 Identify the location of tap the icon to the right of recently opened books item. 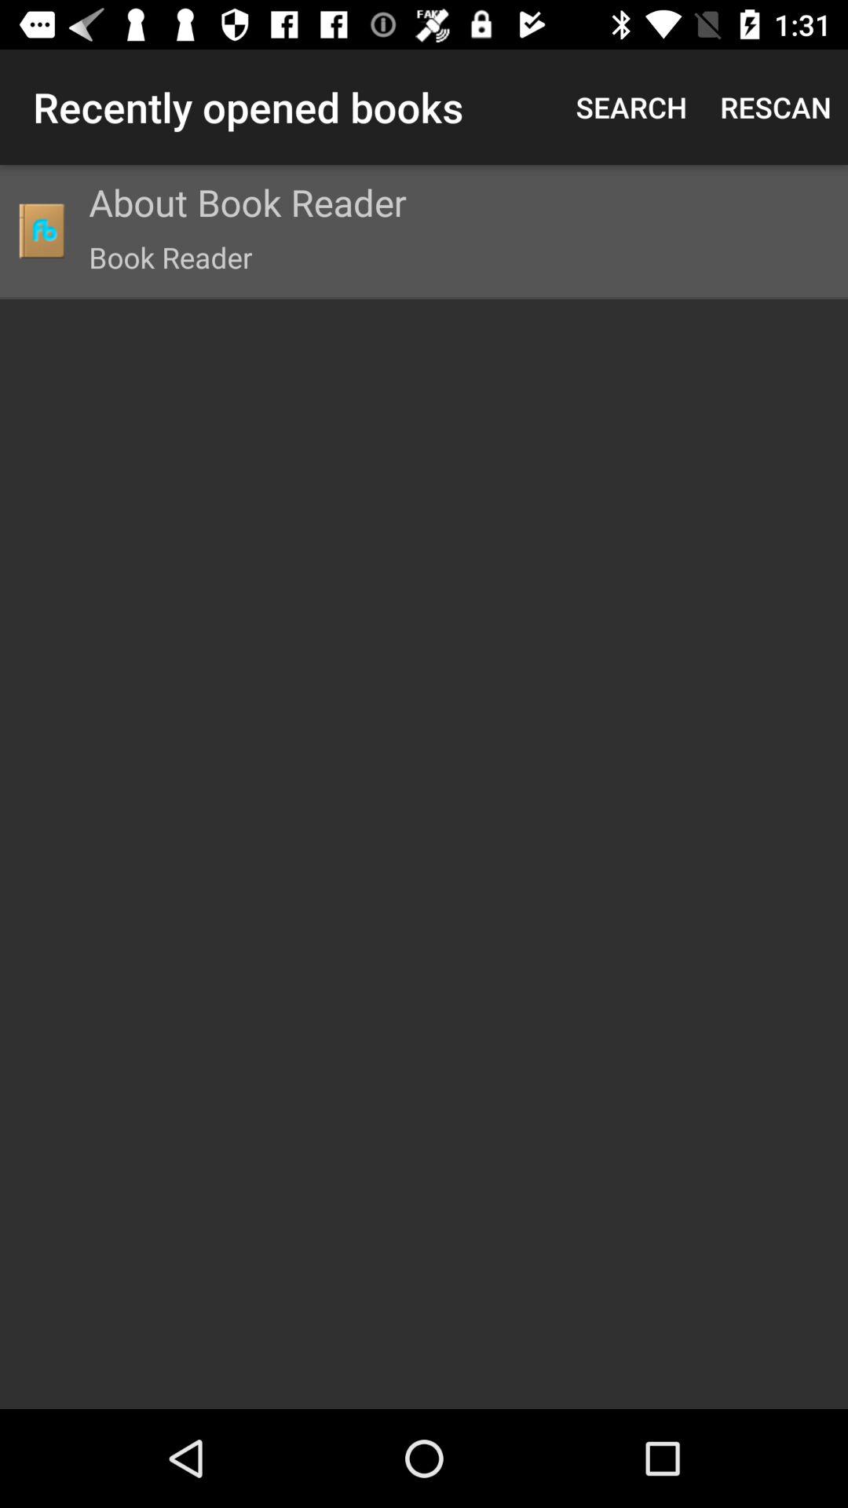
(631, 107).